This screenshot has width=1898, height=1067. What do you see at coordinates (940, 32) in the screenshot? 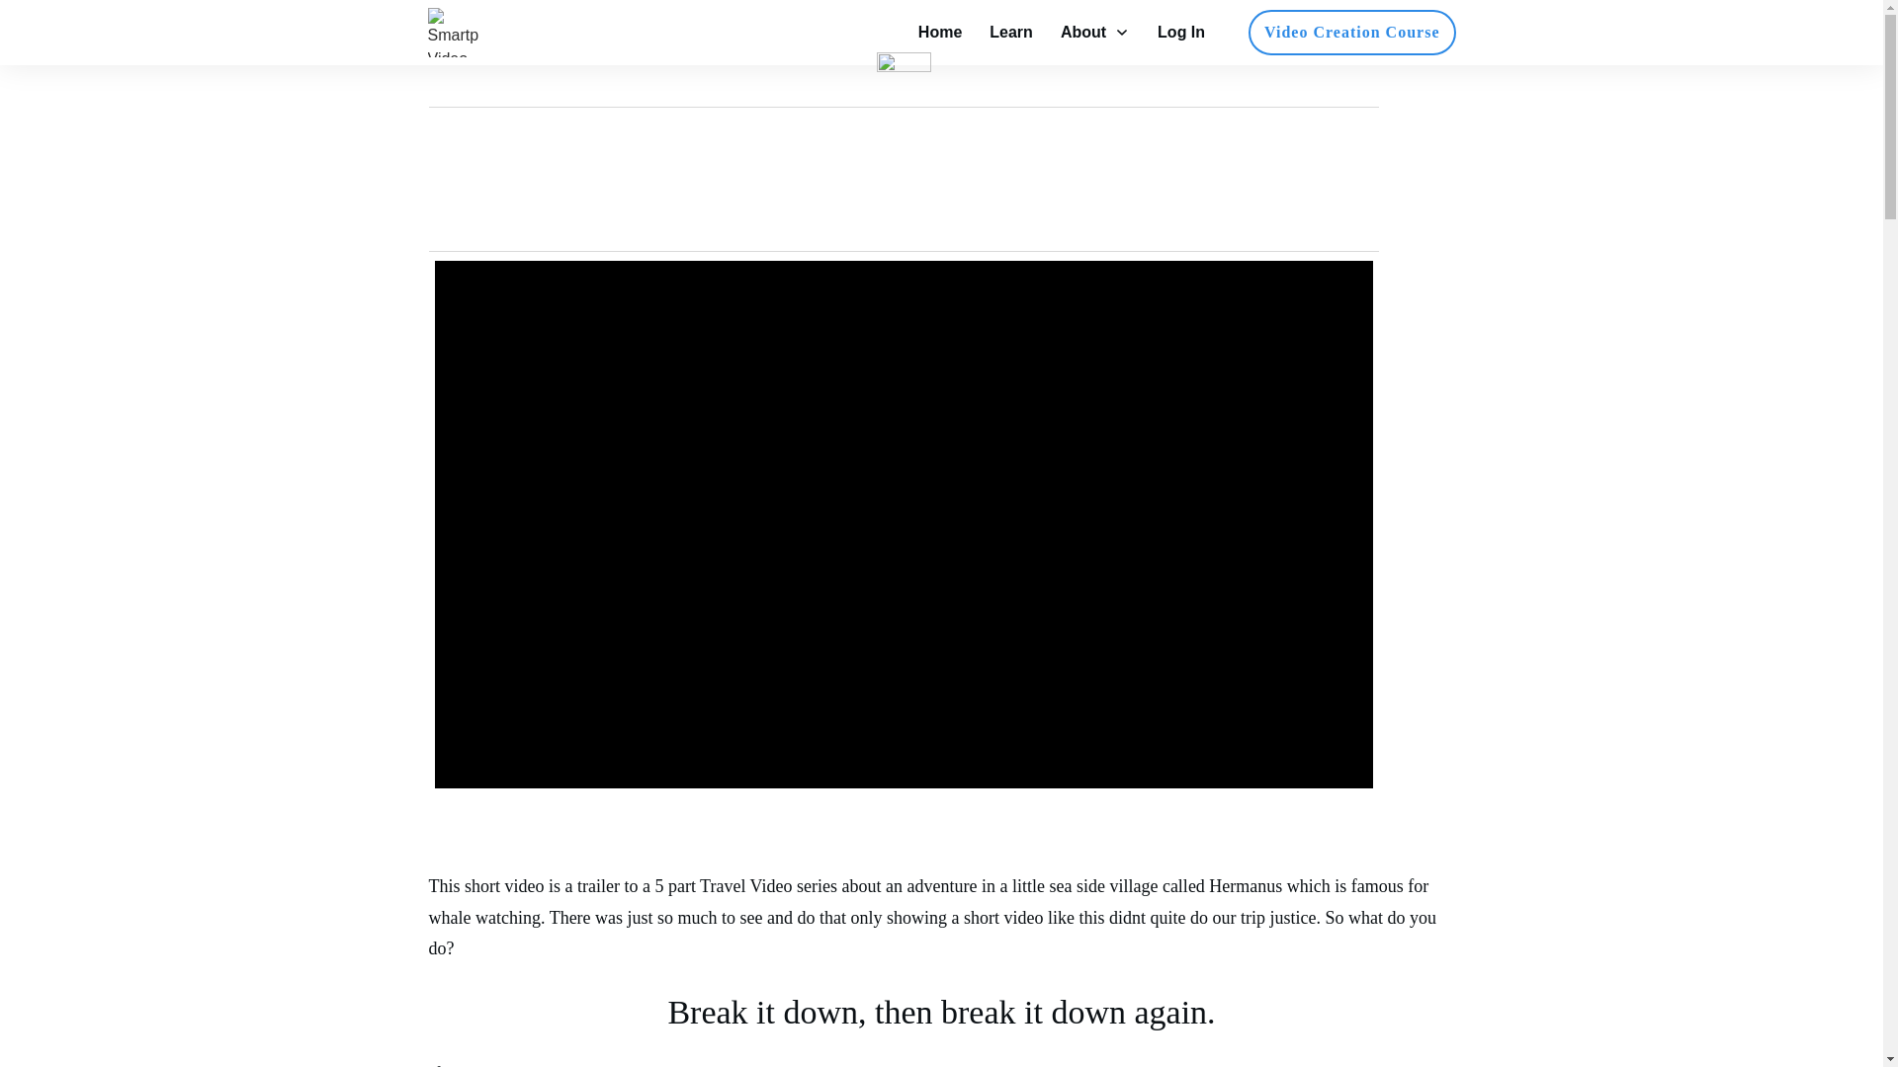
I see `Home` at bounding box center [940, 32].